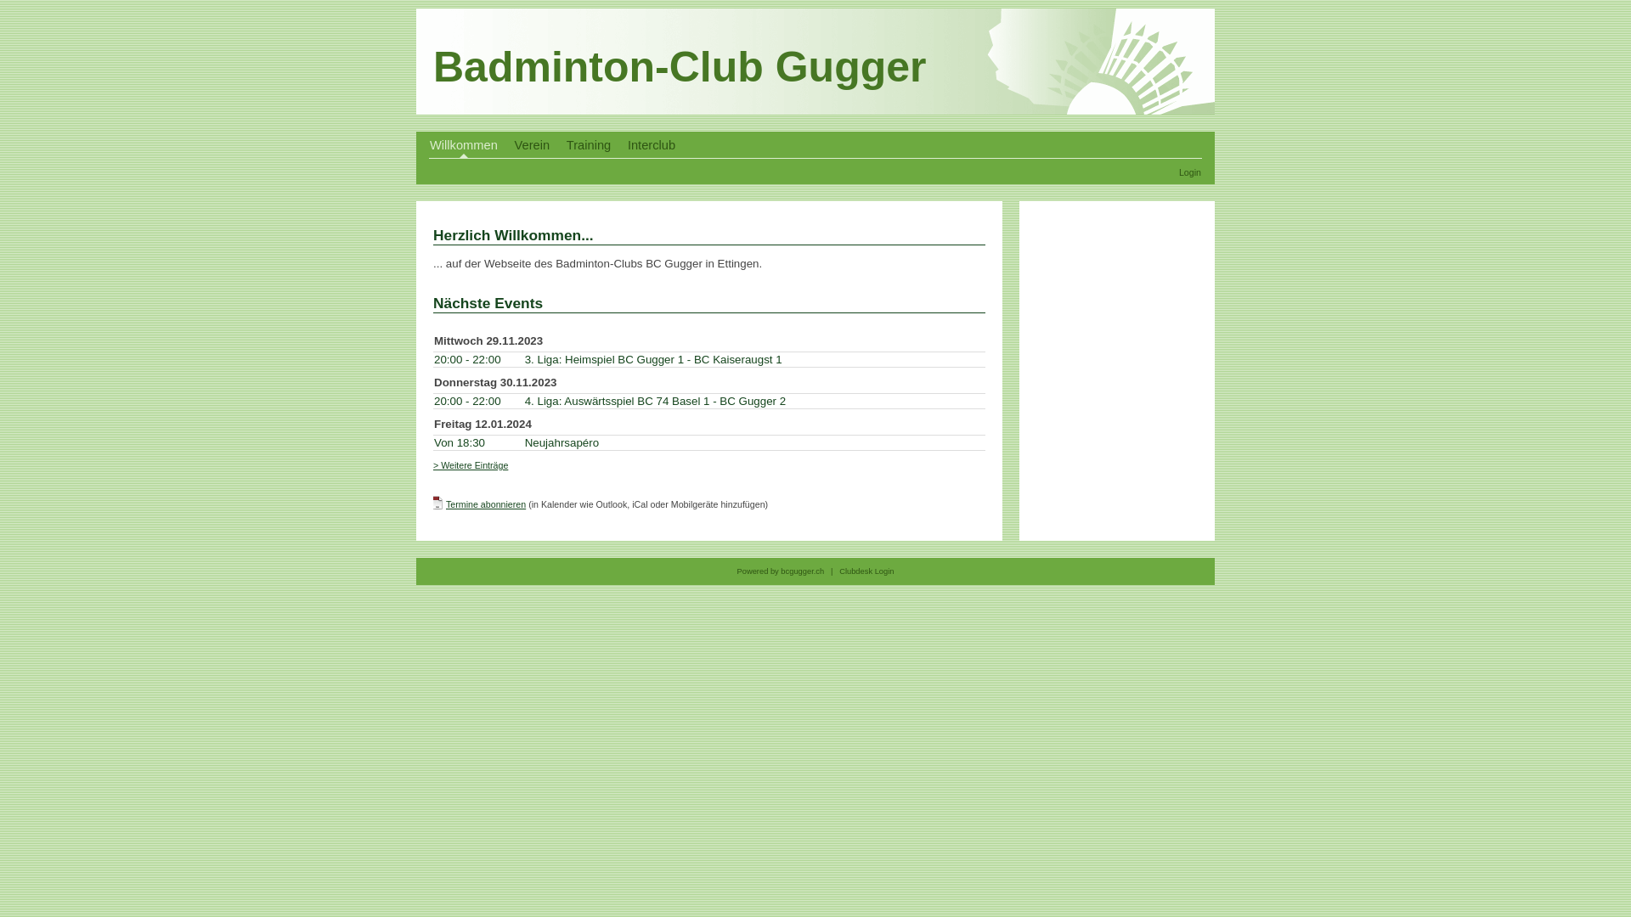  I want to click on Termine abonnieren, so click(486, 504).